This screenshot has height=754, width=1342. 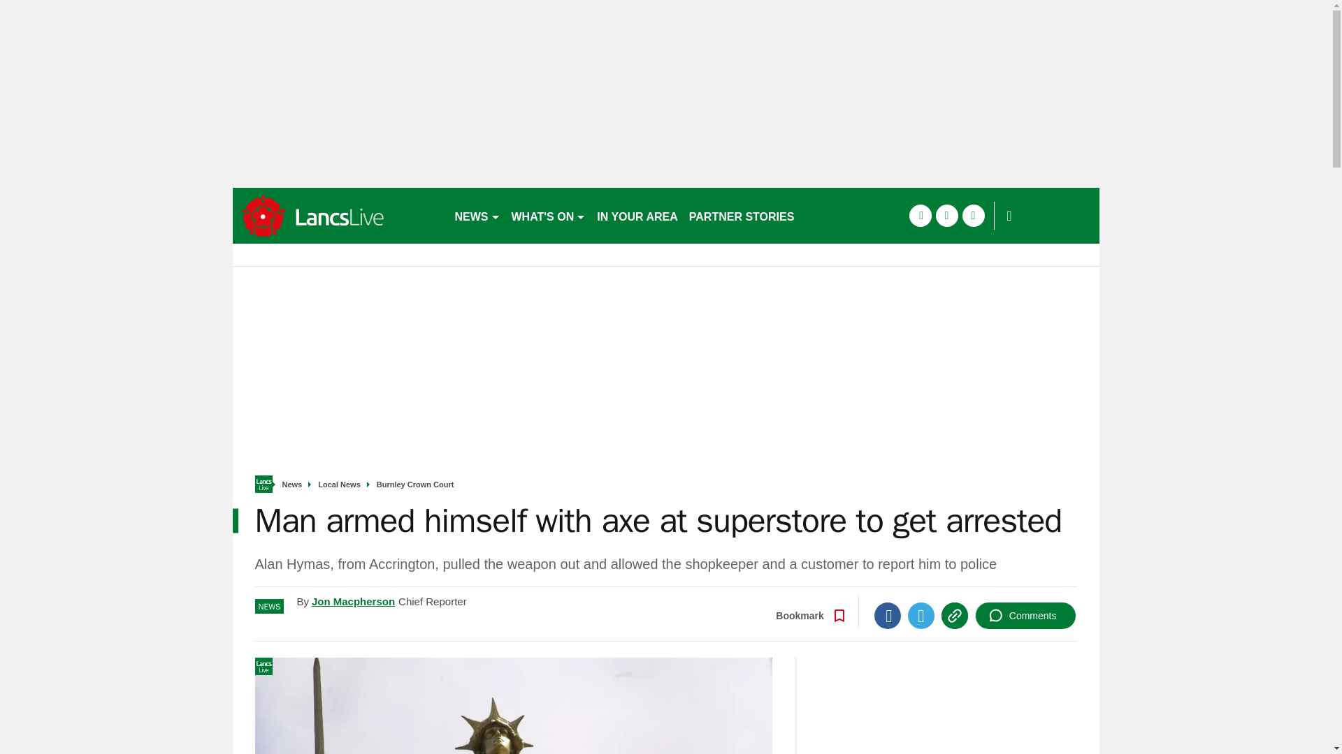 I want to click on instagram, so click(x=973, y=215).